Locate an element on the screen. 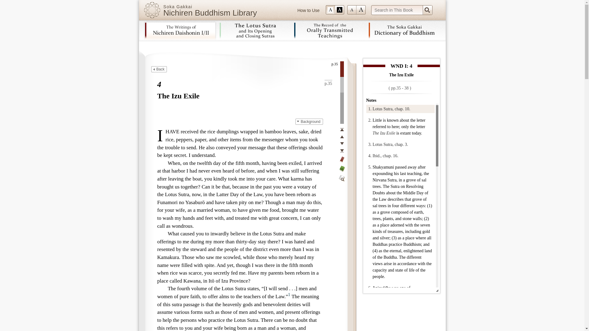 This screenshot has width=589, height=331. Add bookmark is located at coordinates (342, 159).